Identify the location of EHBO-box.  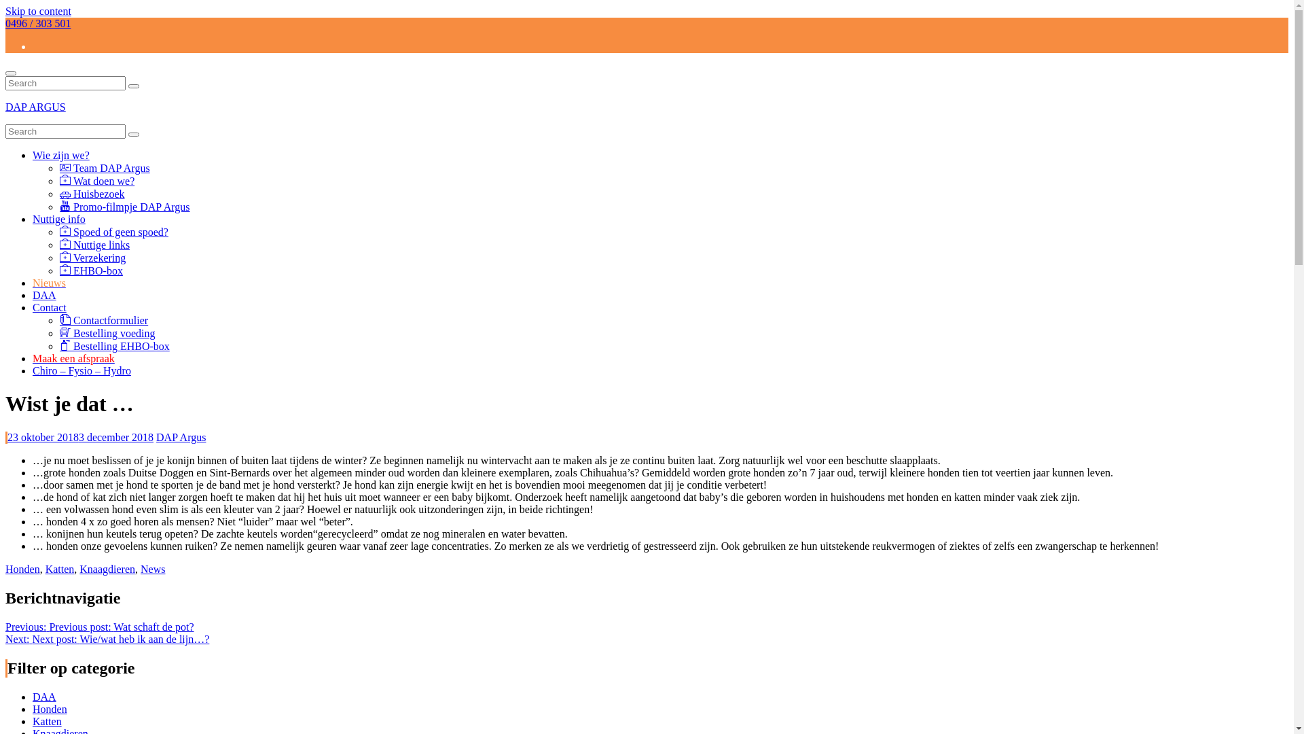
(91, 270).